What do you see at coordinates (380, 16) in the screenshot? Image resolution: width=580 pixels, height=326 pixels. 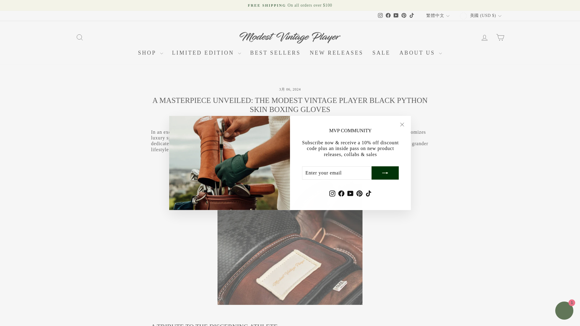 I see `MODEST VINTAGE PLAYER LTD on Instagram` at bounding box center [380, 16].